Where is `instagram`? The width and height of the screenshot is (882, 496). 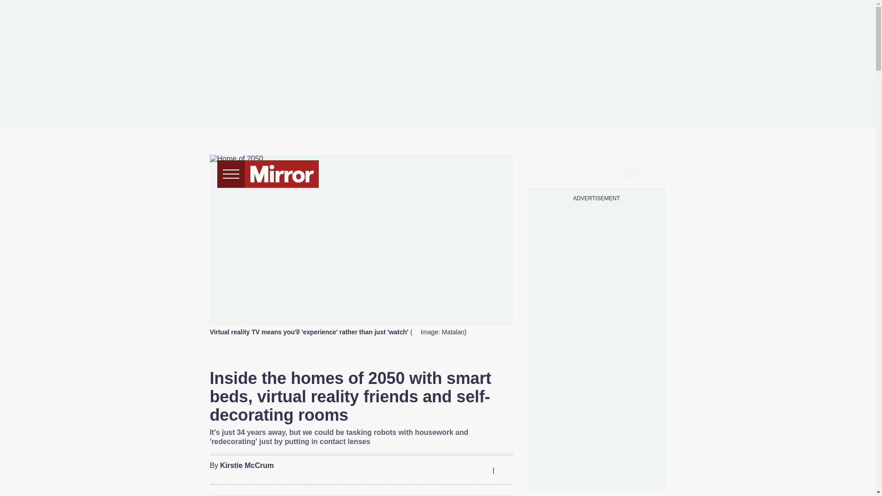 instagram is located at coordinates (596, 173).